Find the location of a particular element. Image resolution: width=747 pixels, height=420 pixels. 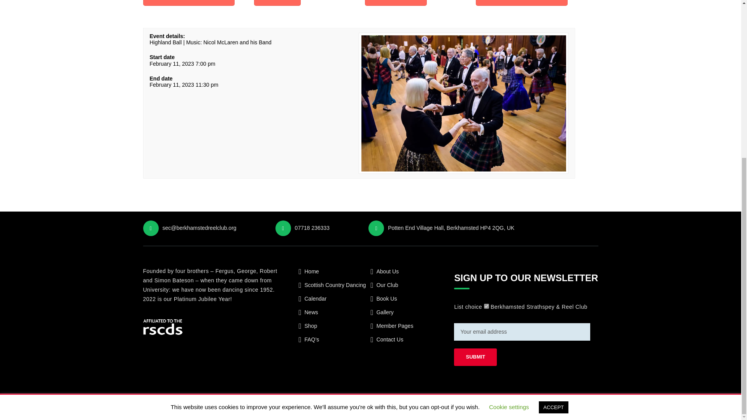

Ball Practice Event is located at coordinates (396, 3).